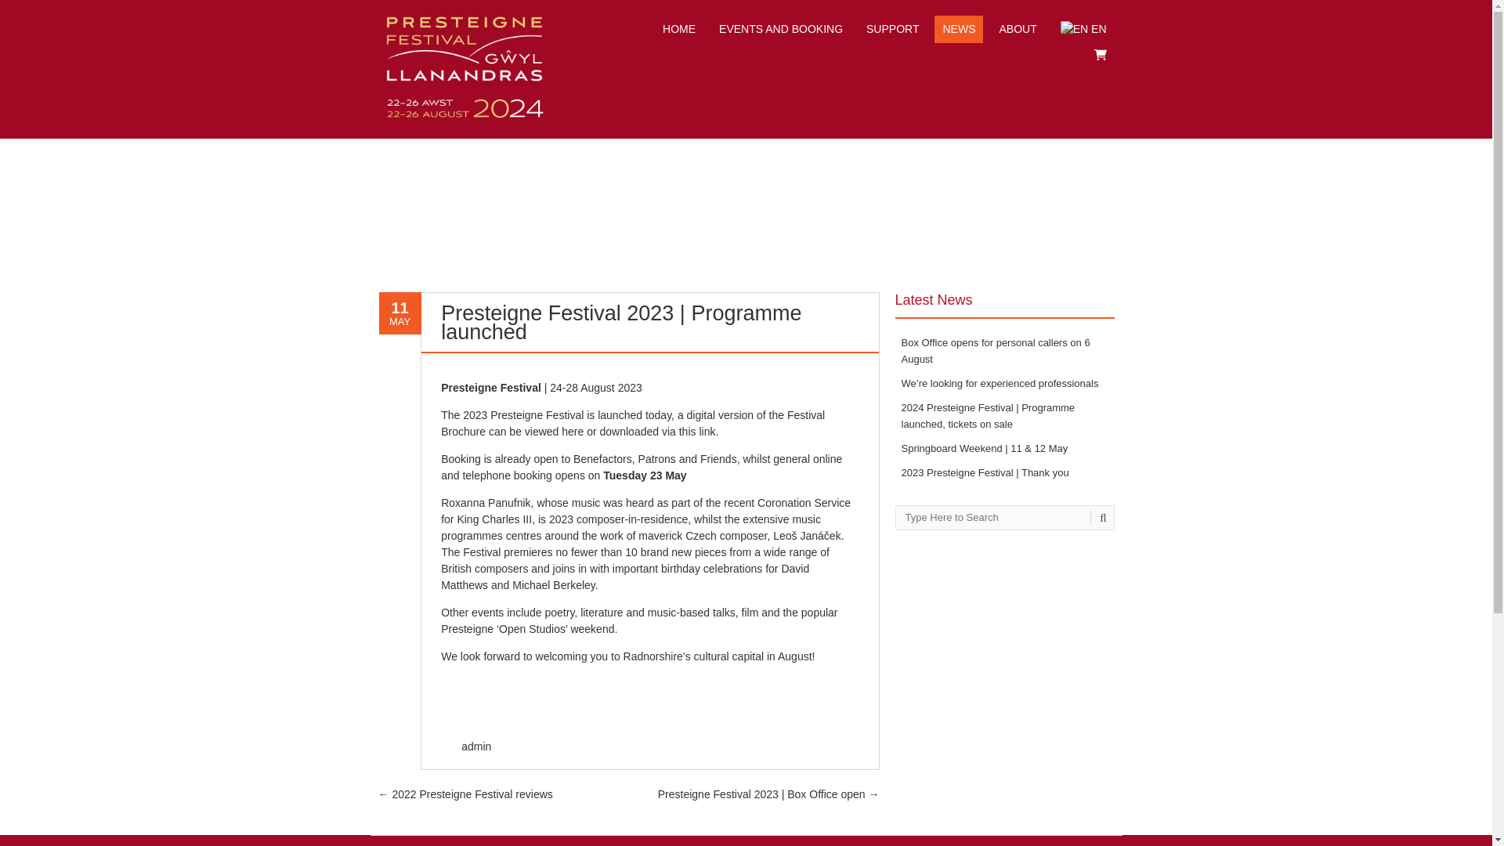  Describe the element at coordinates (464, 122) in the screenshot. I see `Presteigne Festival of Music and the Arts` at that location.